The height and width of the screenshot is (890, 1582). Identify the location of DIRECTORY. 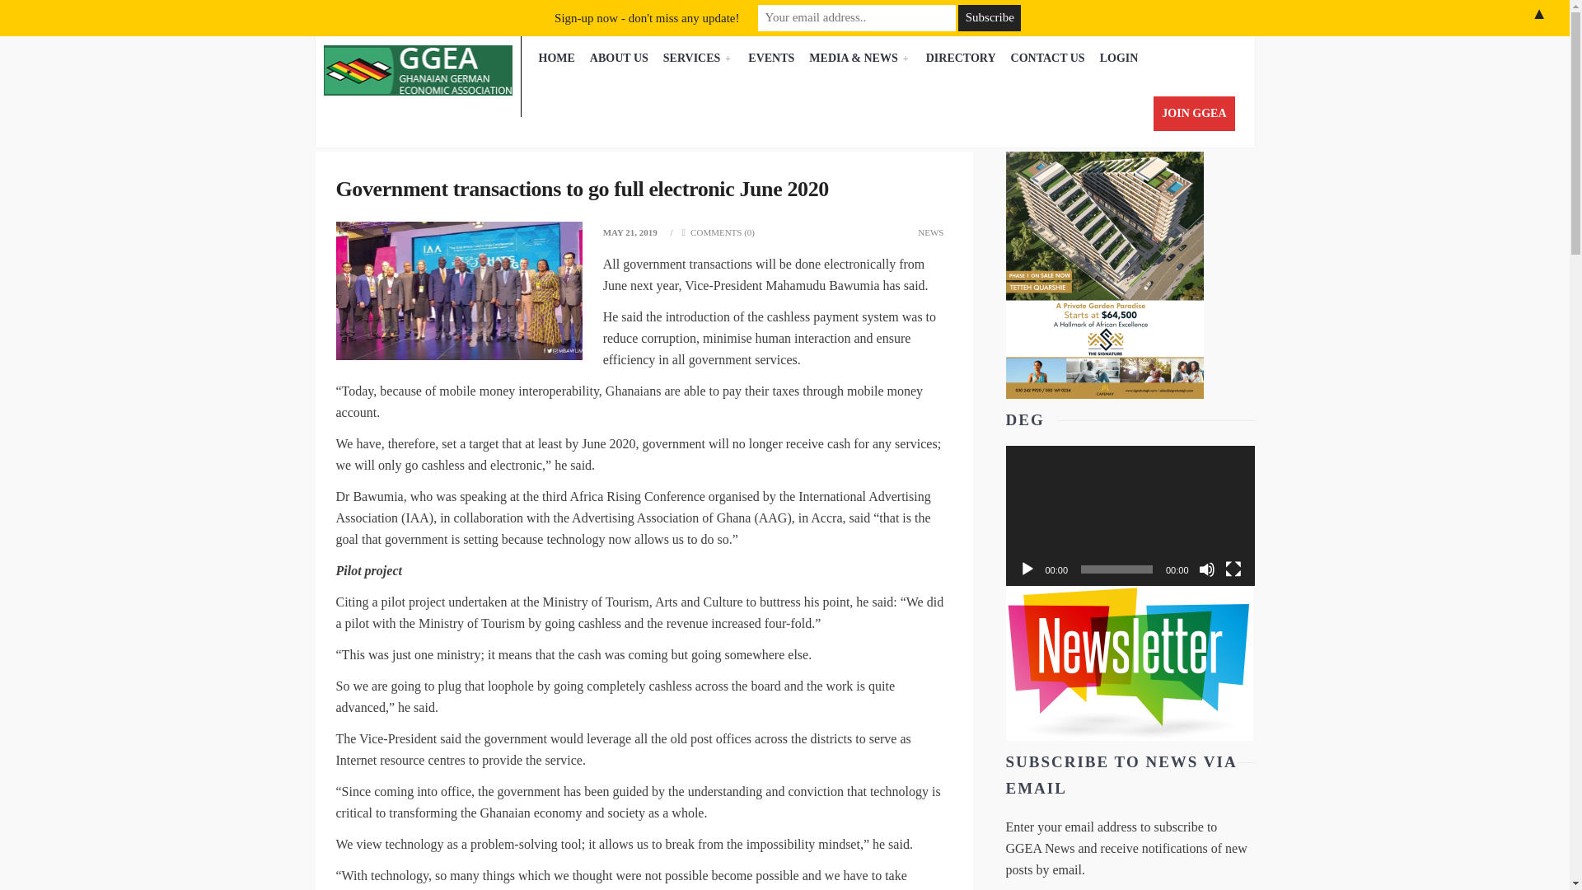
(961, 59).